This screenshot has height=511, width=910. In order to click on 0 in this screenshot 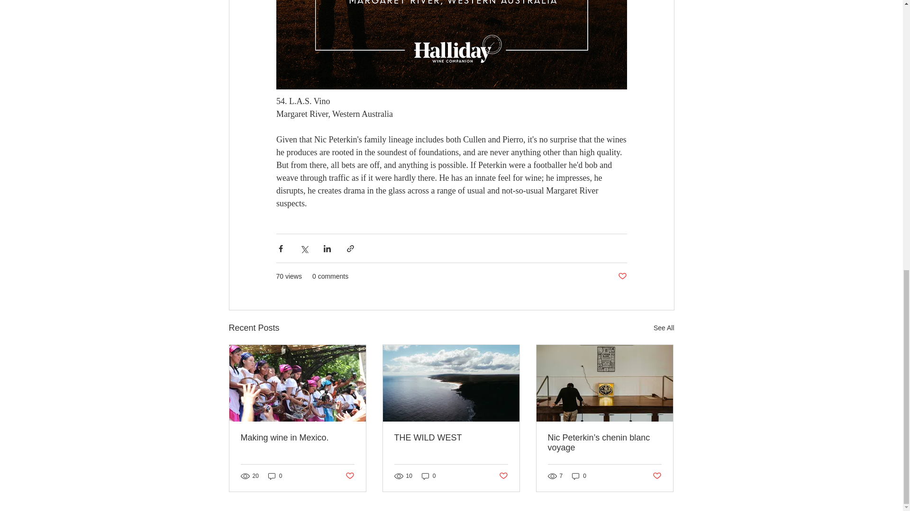, I will do `click(275, 476)`.